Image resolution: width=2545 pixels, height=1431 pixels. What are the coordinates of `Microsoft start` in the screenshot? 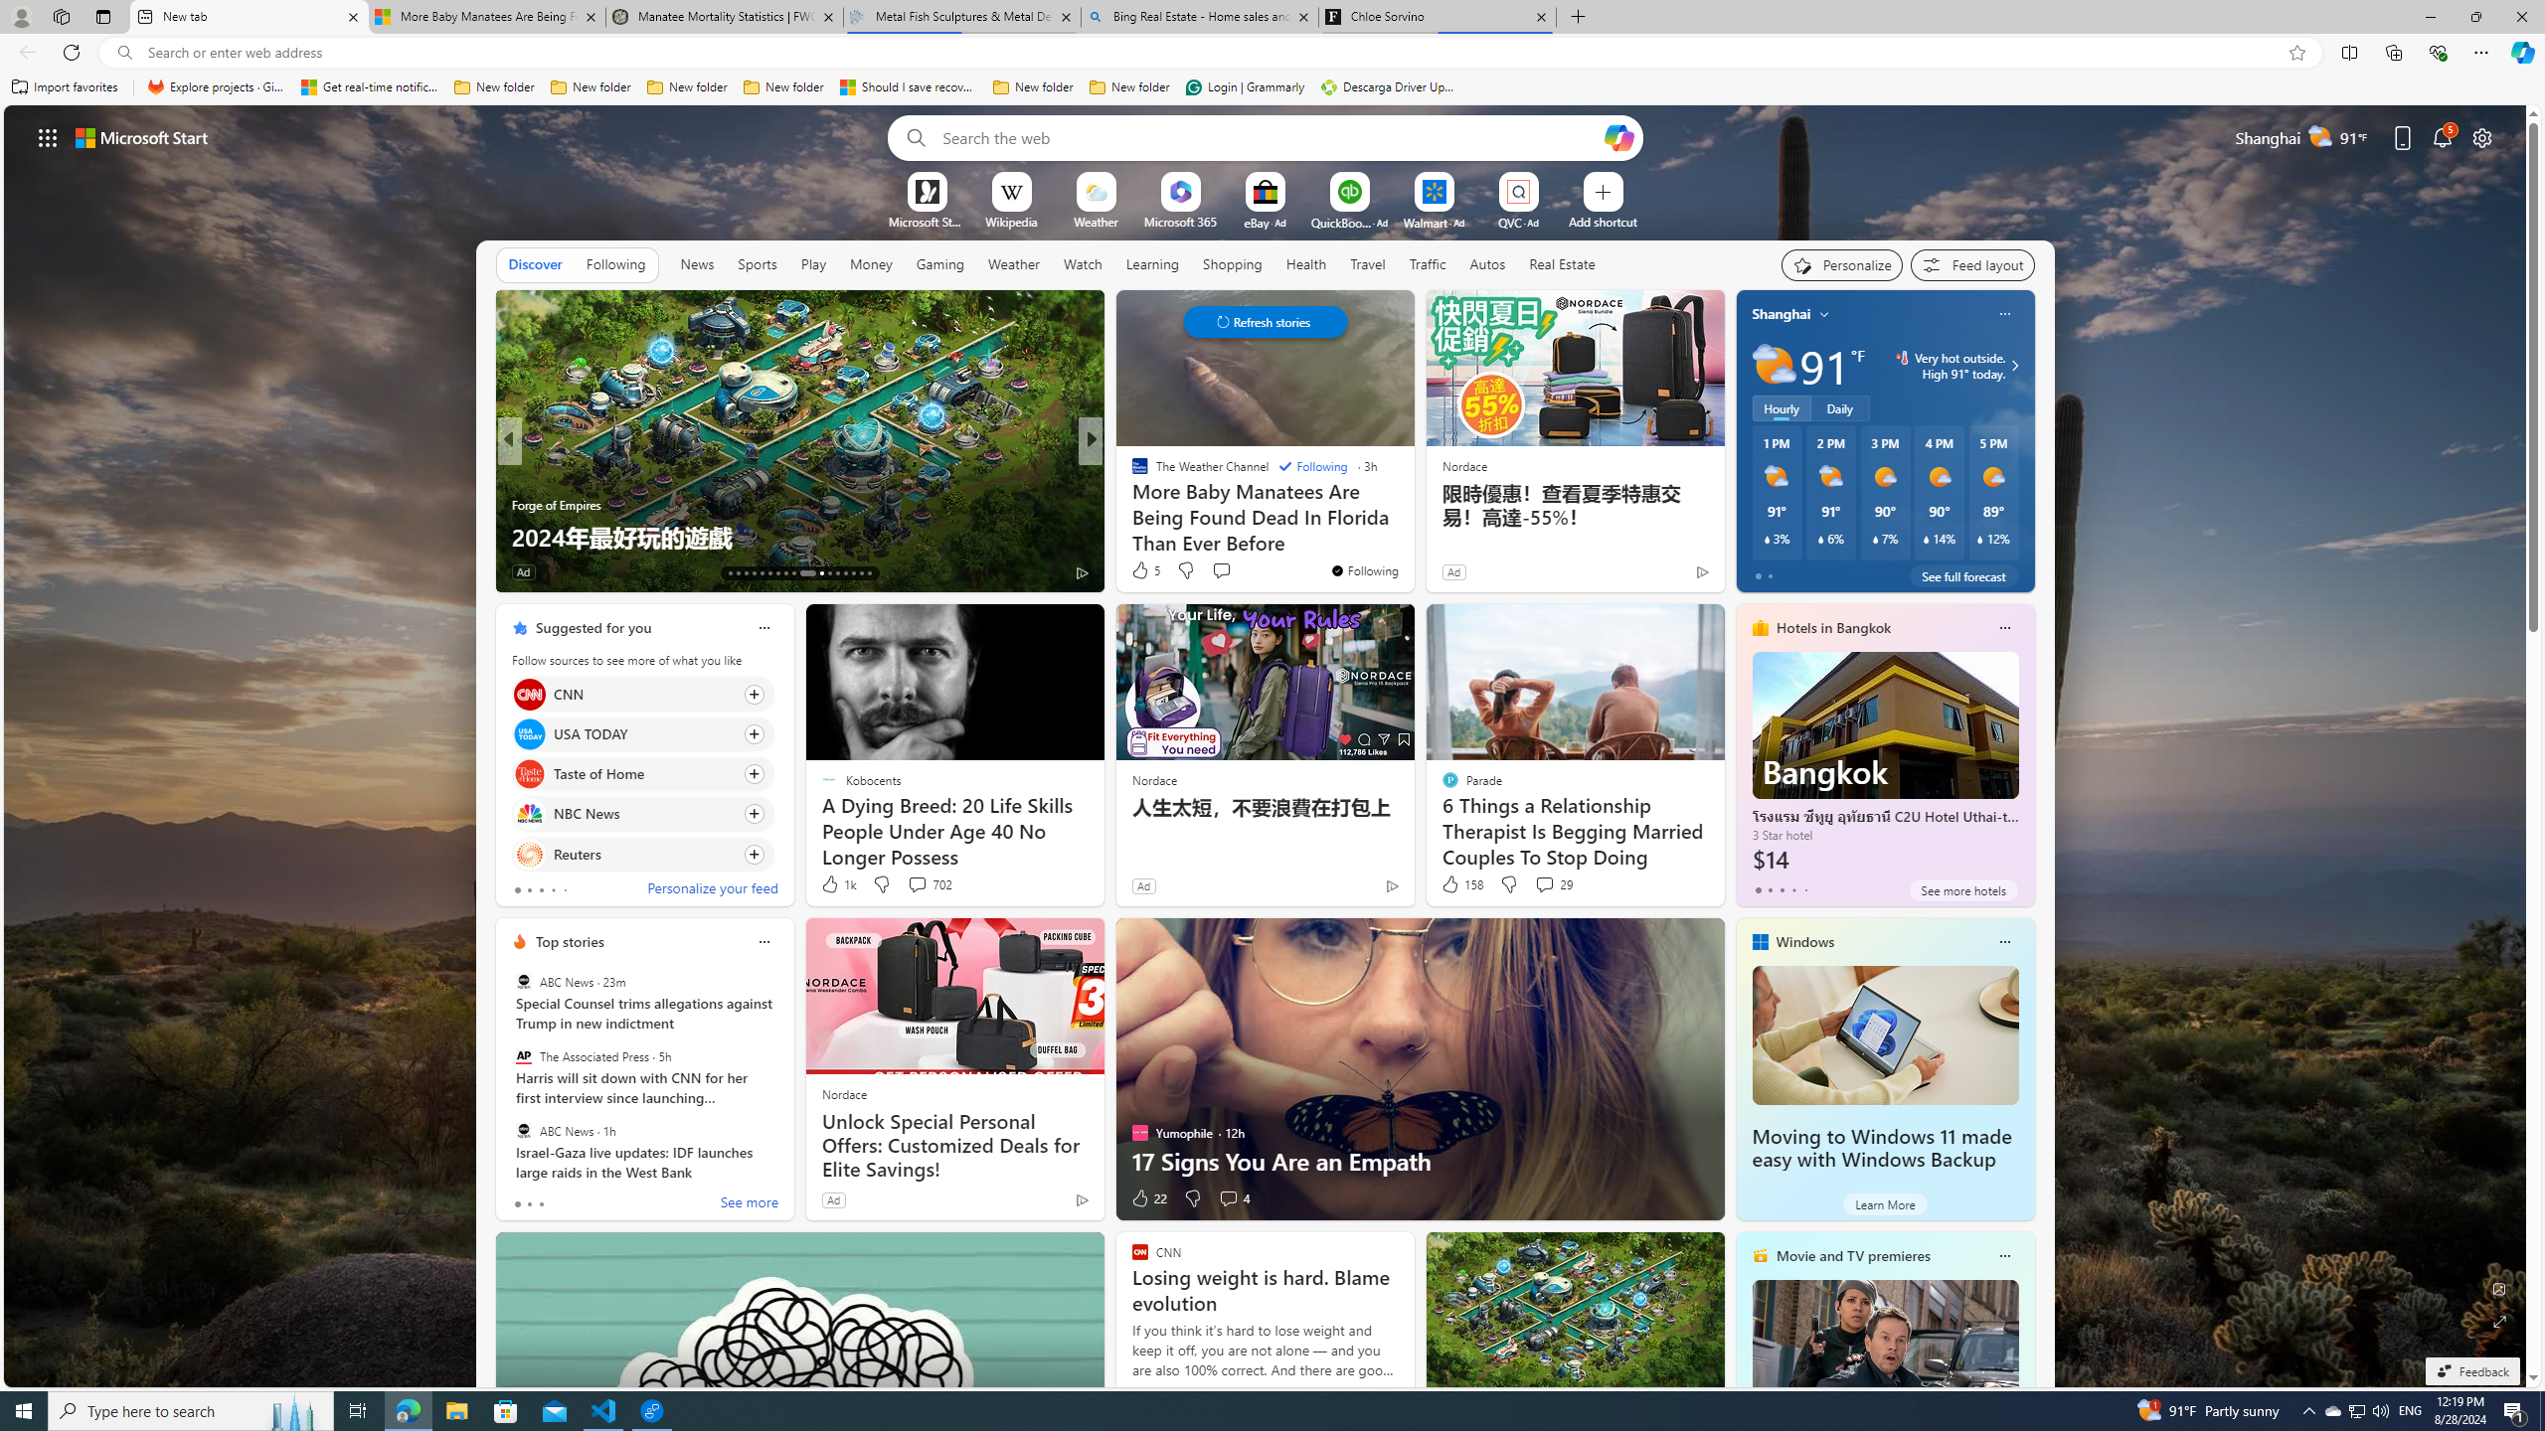 It's located at (142, 137).